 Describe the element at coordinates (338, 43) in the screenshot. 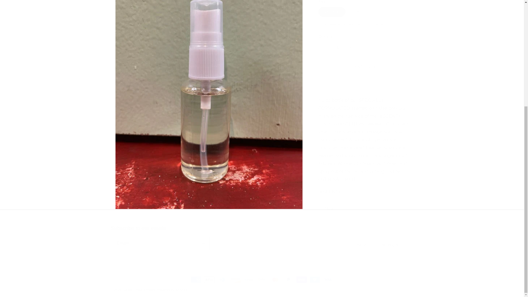

I see `RIP` at that location.